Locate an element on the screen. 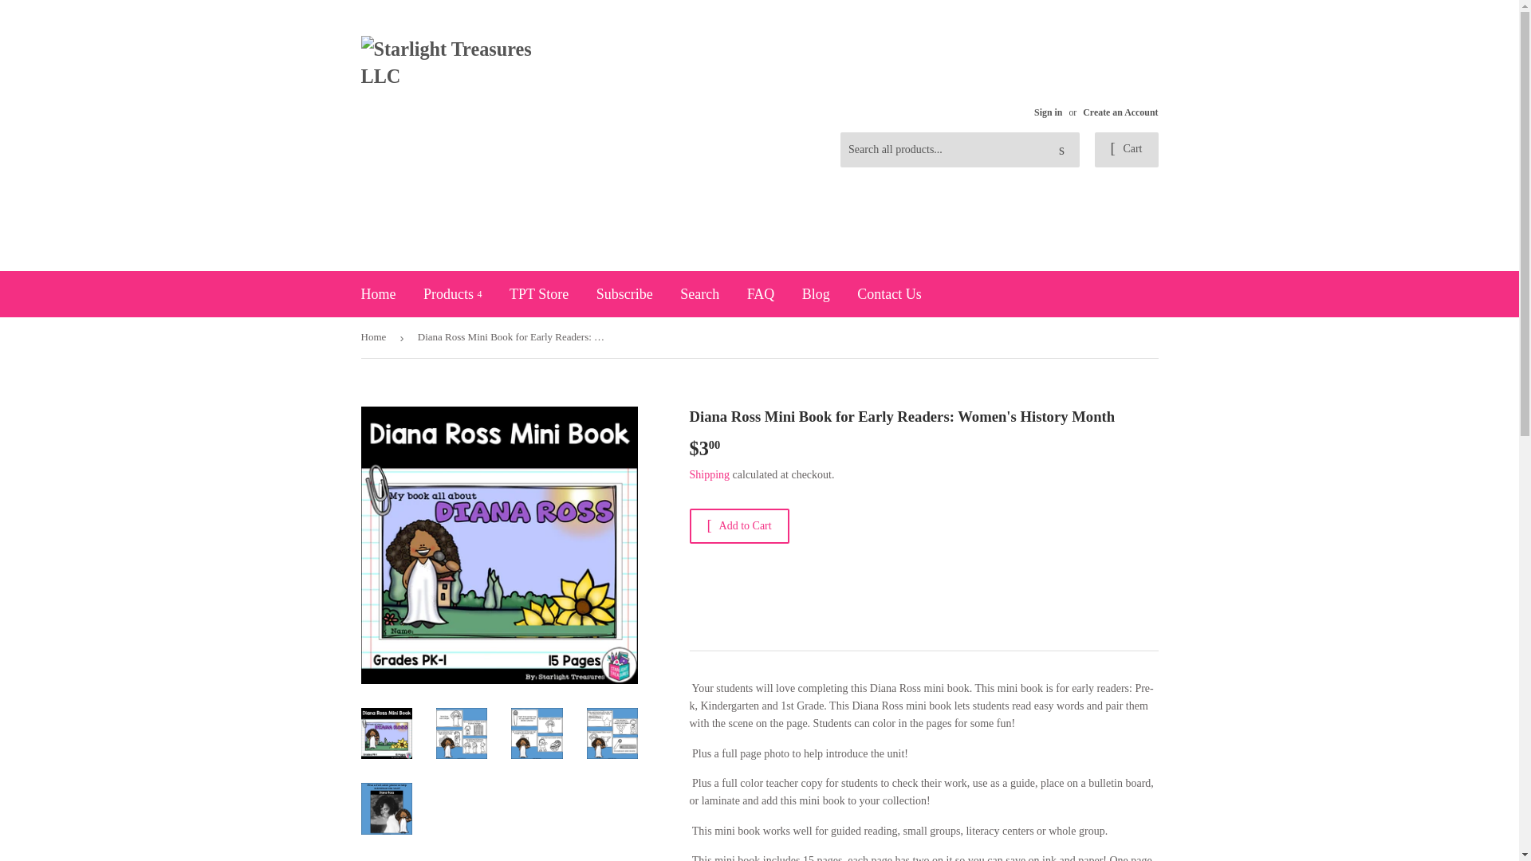 This screenshot has height=861, width=1531. Products is located at coordinates (453, 294).